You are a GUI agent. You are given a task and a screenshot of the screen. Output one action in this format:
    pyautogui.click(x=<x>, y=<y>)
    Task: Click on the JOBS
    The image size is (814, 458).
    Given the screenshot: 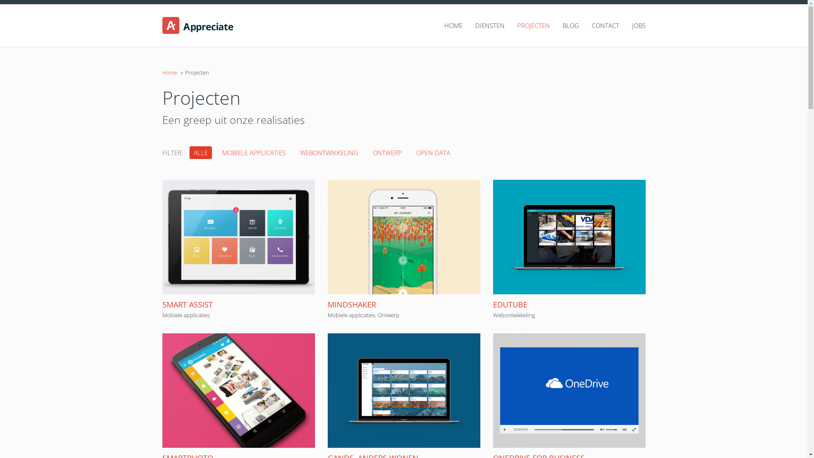 What is the action you would take?
    pyautogui.click(x=632, y=25)
    